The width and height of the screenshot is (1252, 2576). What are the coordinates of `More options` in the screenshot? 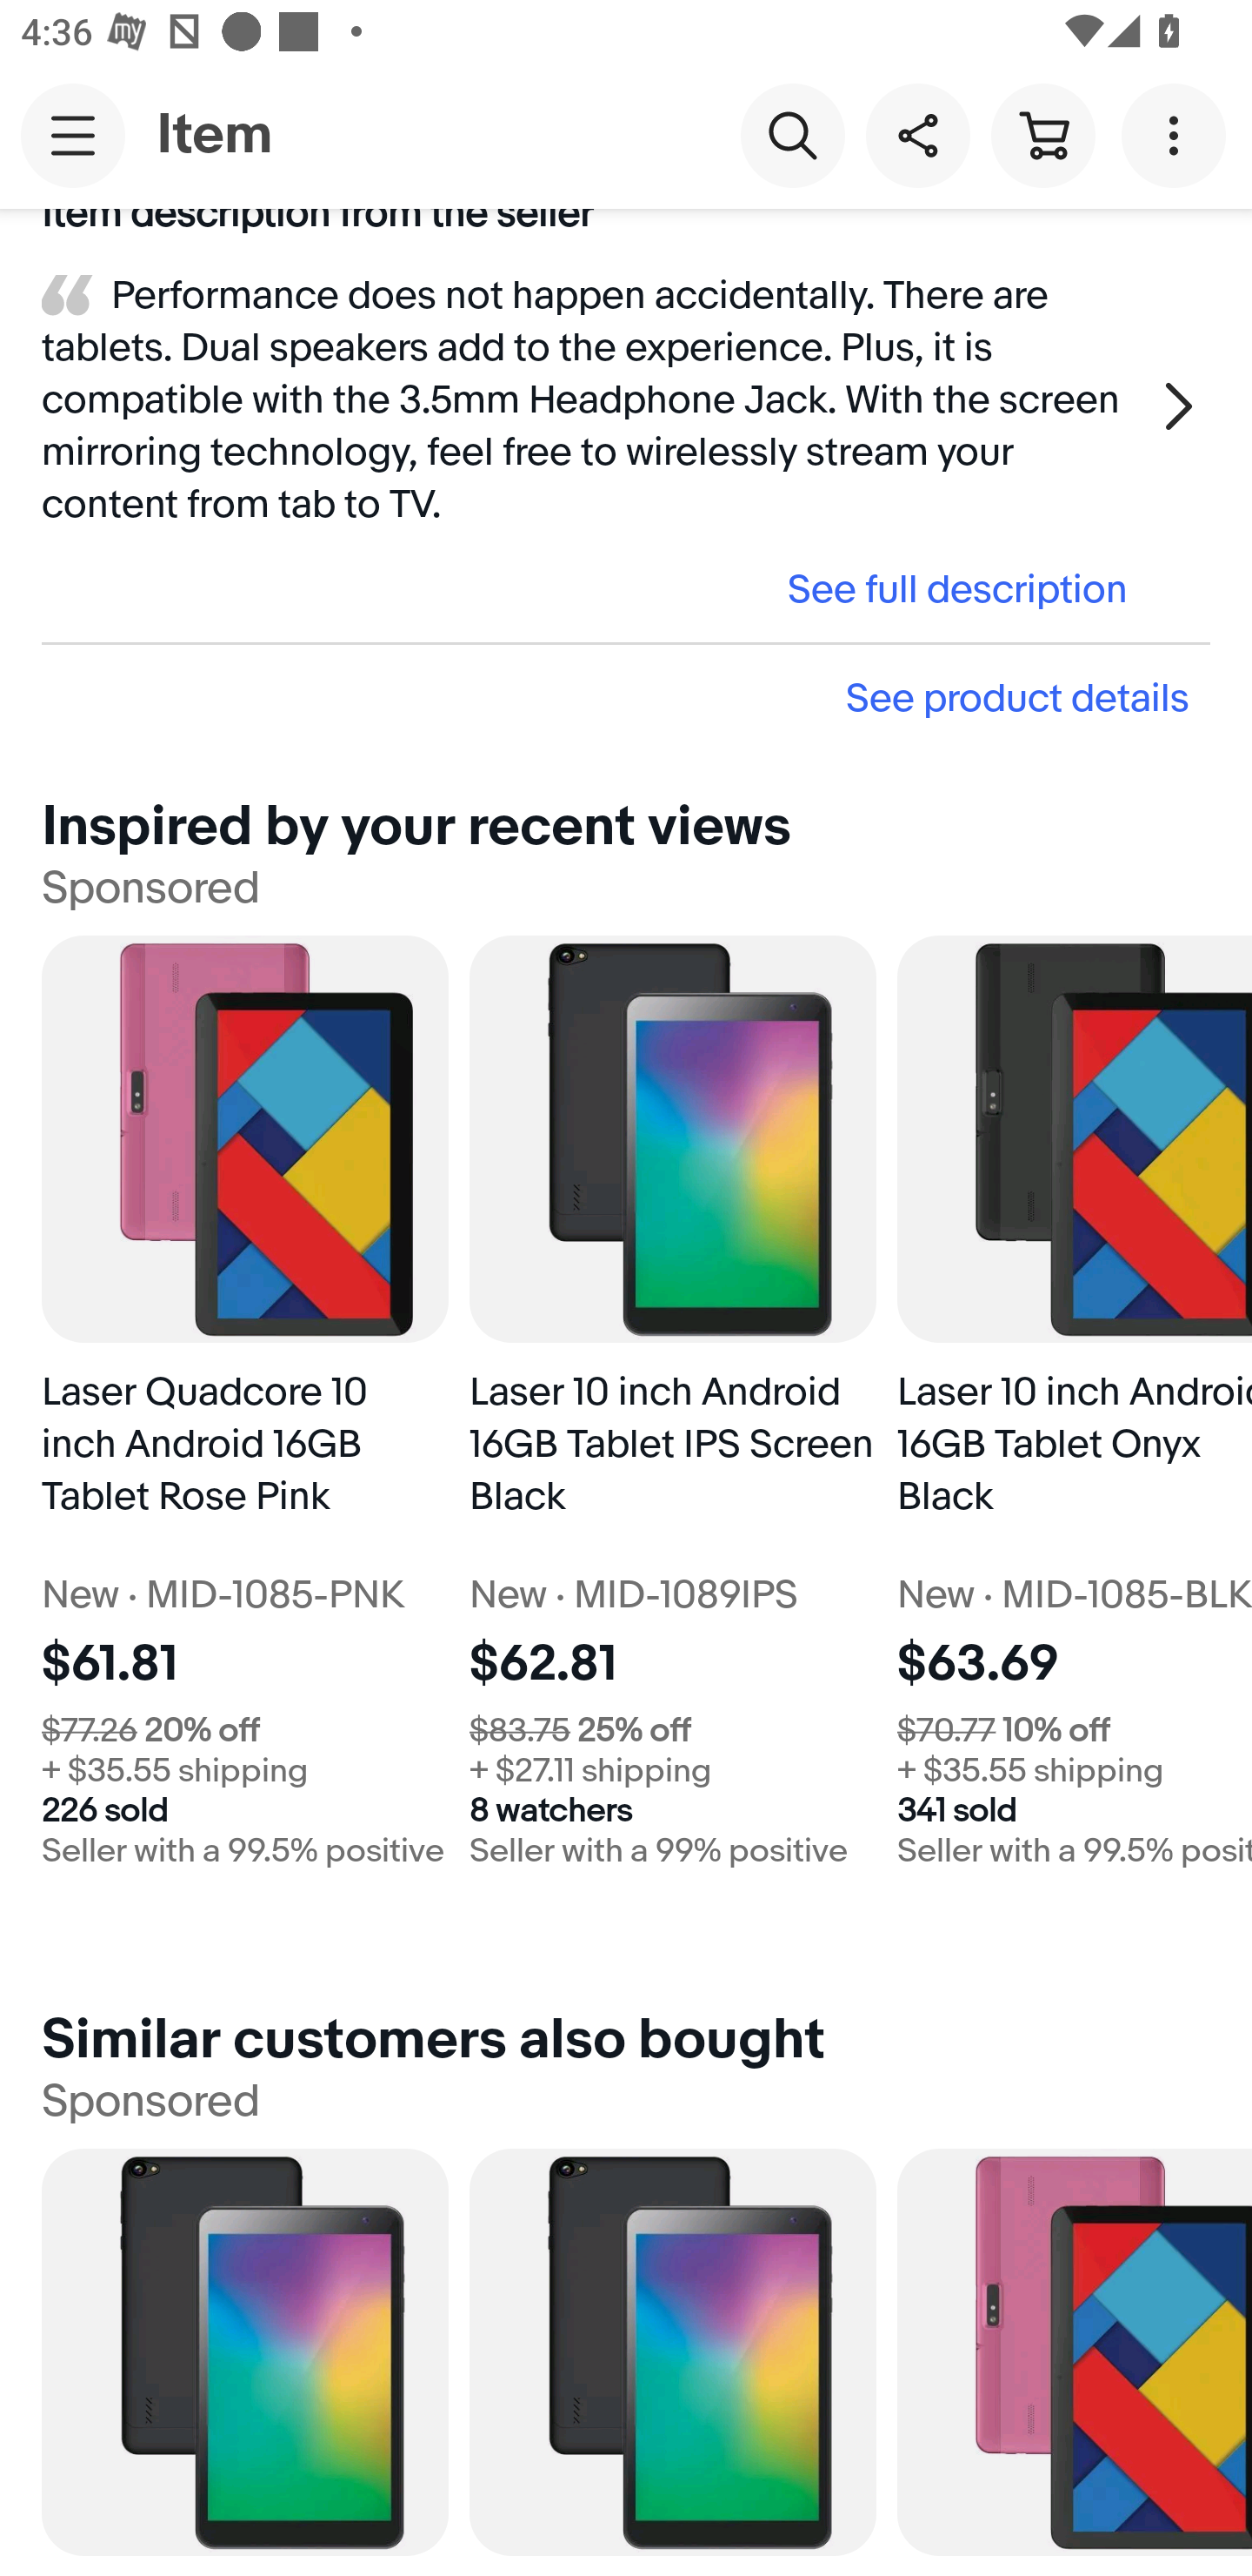 It's located at (1179, 134).